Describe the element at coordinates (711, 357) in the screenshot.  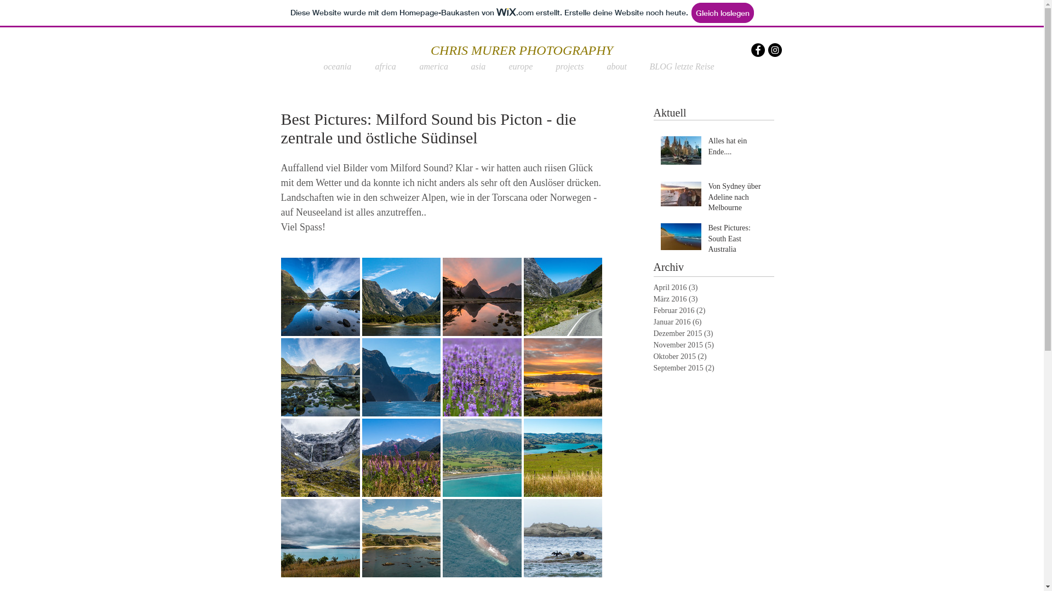
I see `Oktober 2015 (2)` at that location.